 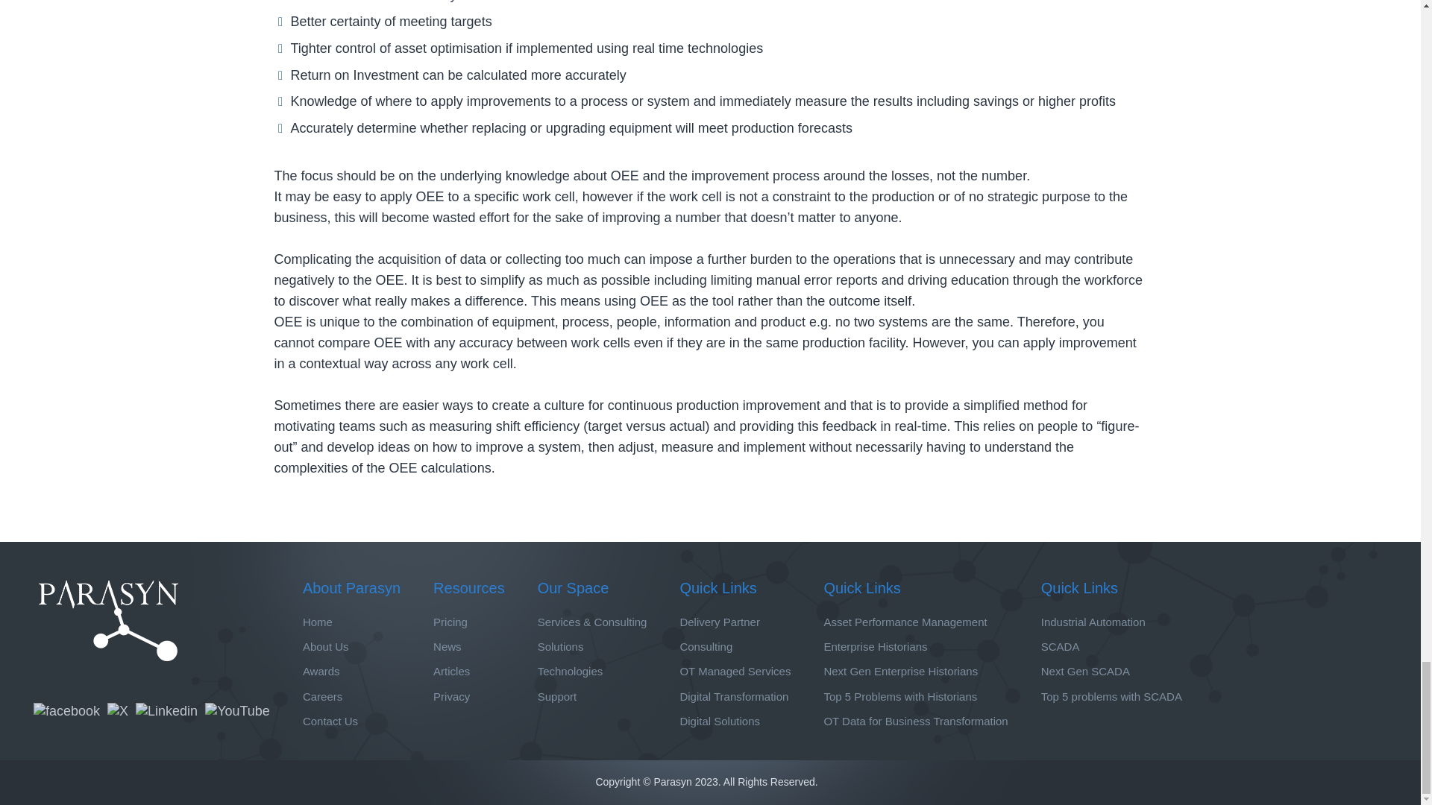 I want to click on About Us, so click(x=325, y=647).